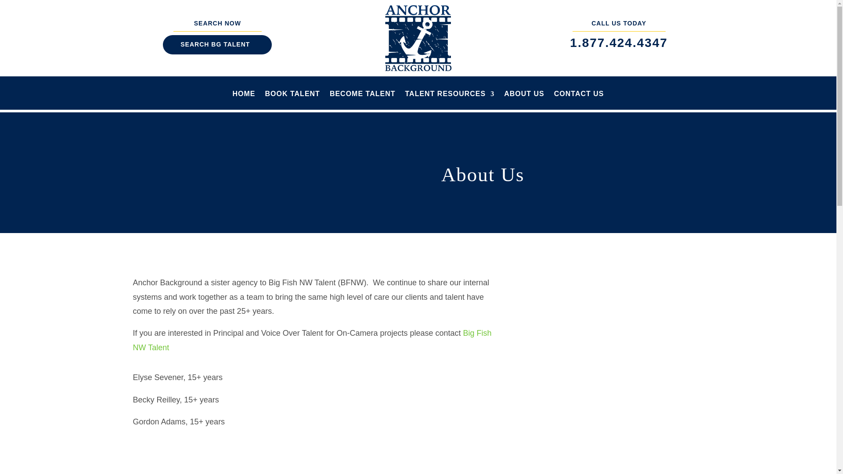 The width and height of the screenshot is (843, 474). I want to click on BECOME TALENT, so click(362, 100).